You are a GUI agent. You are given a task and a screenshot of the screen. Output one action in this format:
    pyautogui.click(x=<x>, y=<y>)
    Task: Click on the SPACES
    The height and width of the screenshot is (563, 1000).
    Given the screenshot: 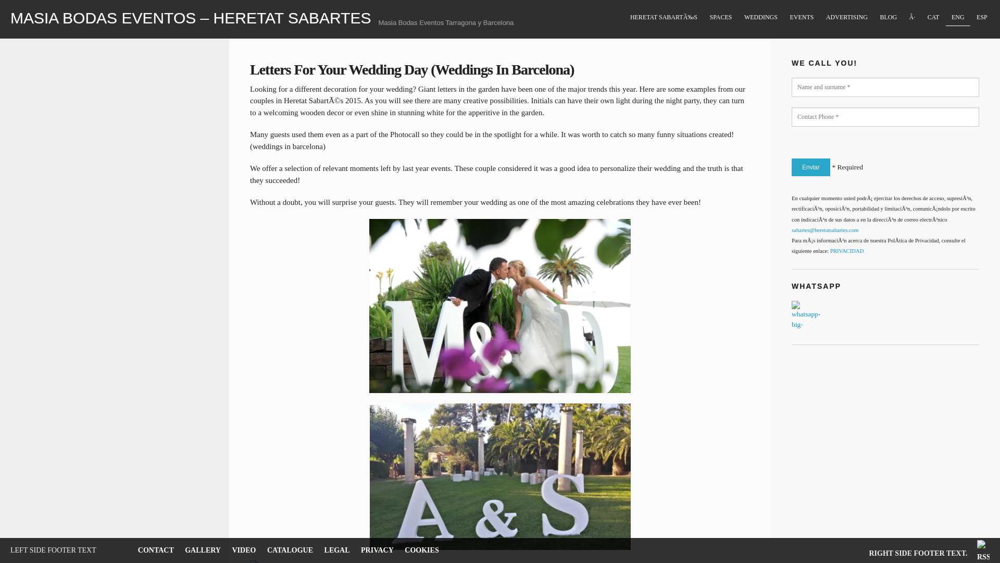 What is the action you would take?
    pyautogui.click(x=721, y=18)
    